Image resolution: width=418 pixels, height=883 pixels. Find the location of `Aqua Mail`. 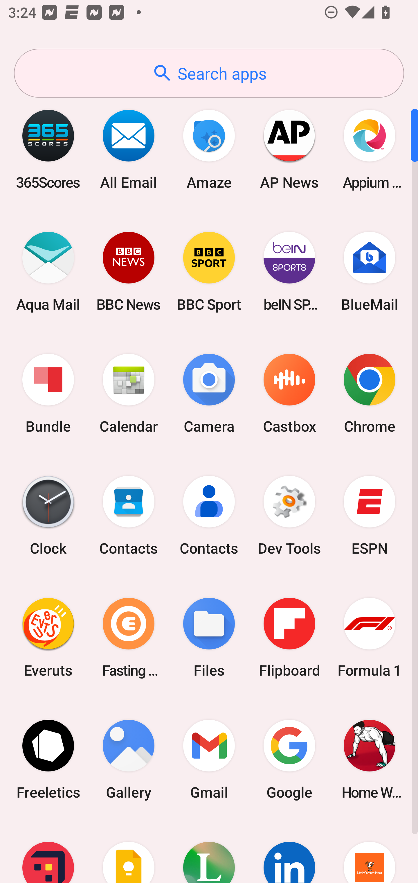

Aqua Mail is located at coordinates (48, 271).